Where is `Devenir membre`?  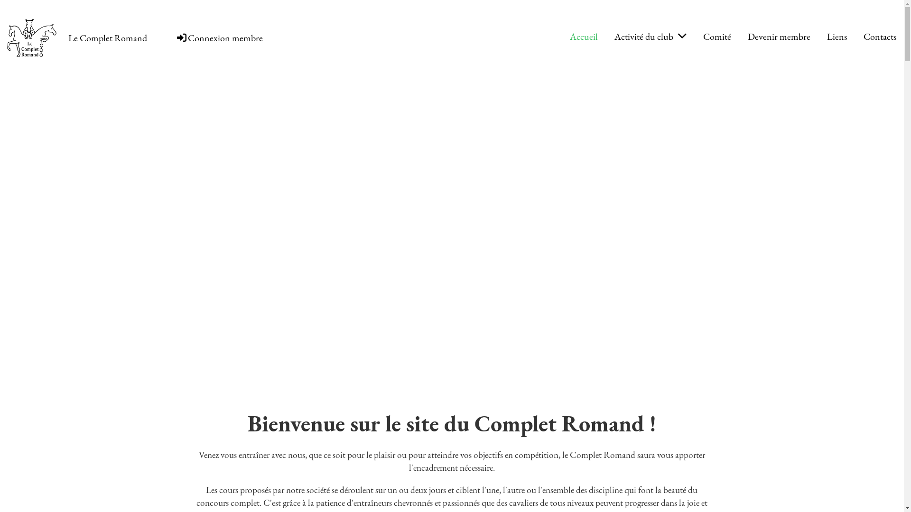 Devenir membre is located at coordinates (779, 37).